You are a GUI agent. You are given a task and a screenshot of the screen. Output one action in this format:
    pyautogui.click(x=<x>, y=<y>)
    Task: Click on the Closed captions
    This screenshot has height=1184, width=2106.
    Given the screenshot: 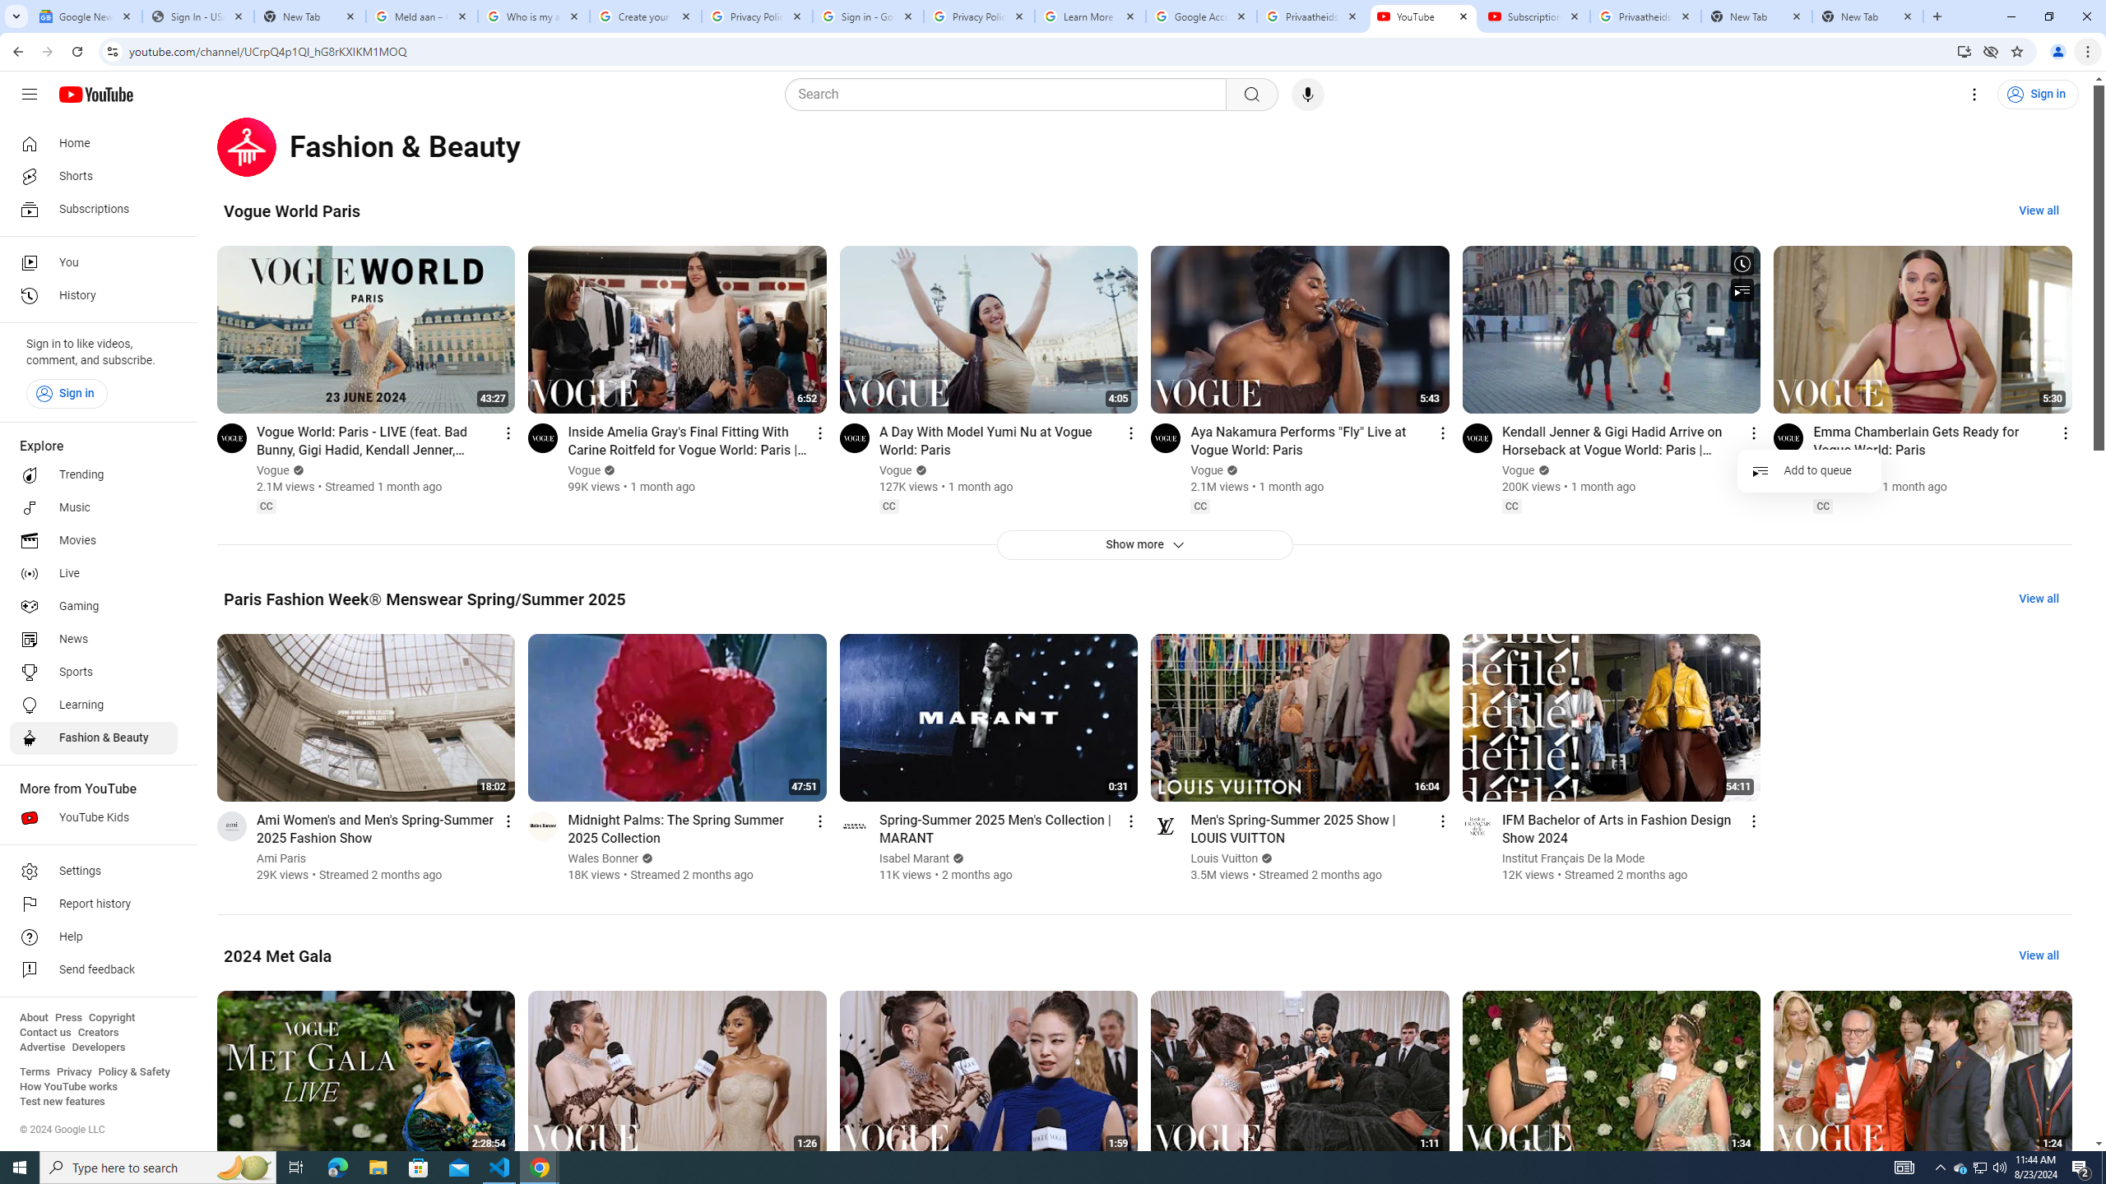 What is the action you would take?
    pyautogui.click(x=1823, y=506)
    